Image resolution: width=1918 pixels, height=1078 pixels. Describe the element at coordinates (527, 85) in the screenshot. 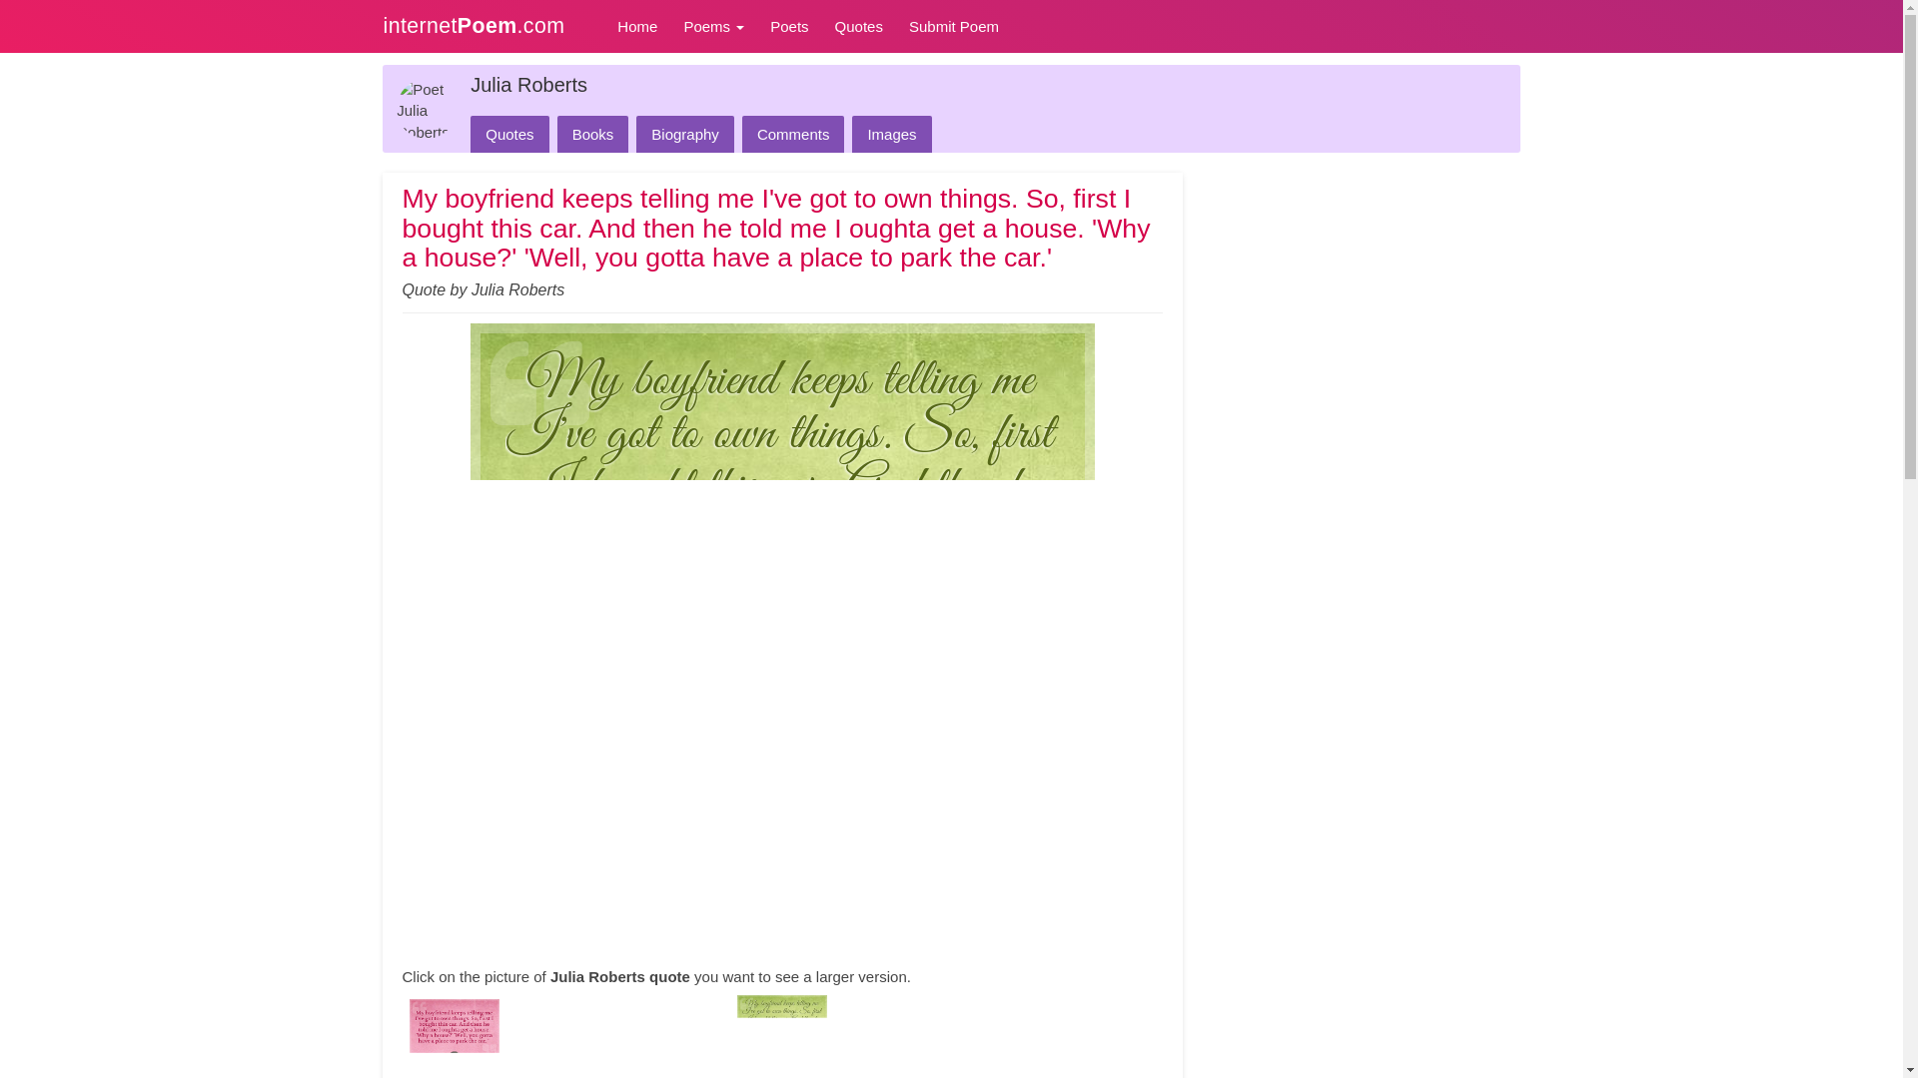

I see `Julia Roberts` at that location.